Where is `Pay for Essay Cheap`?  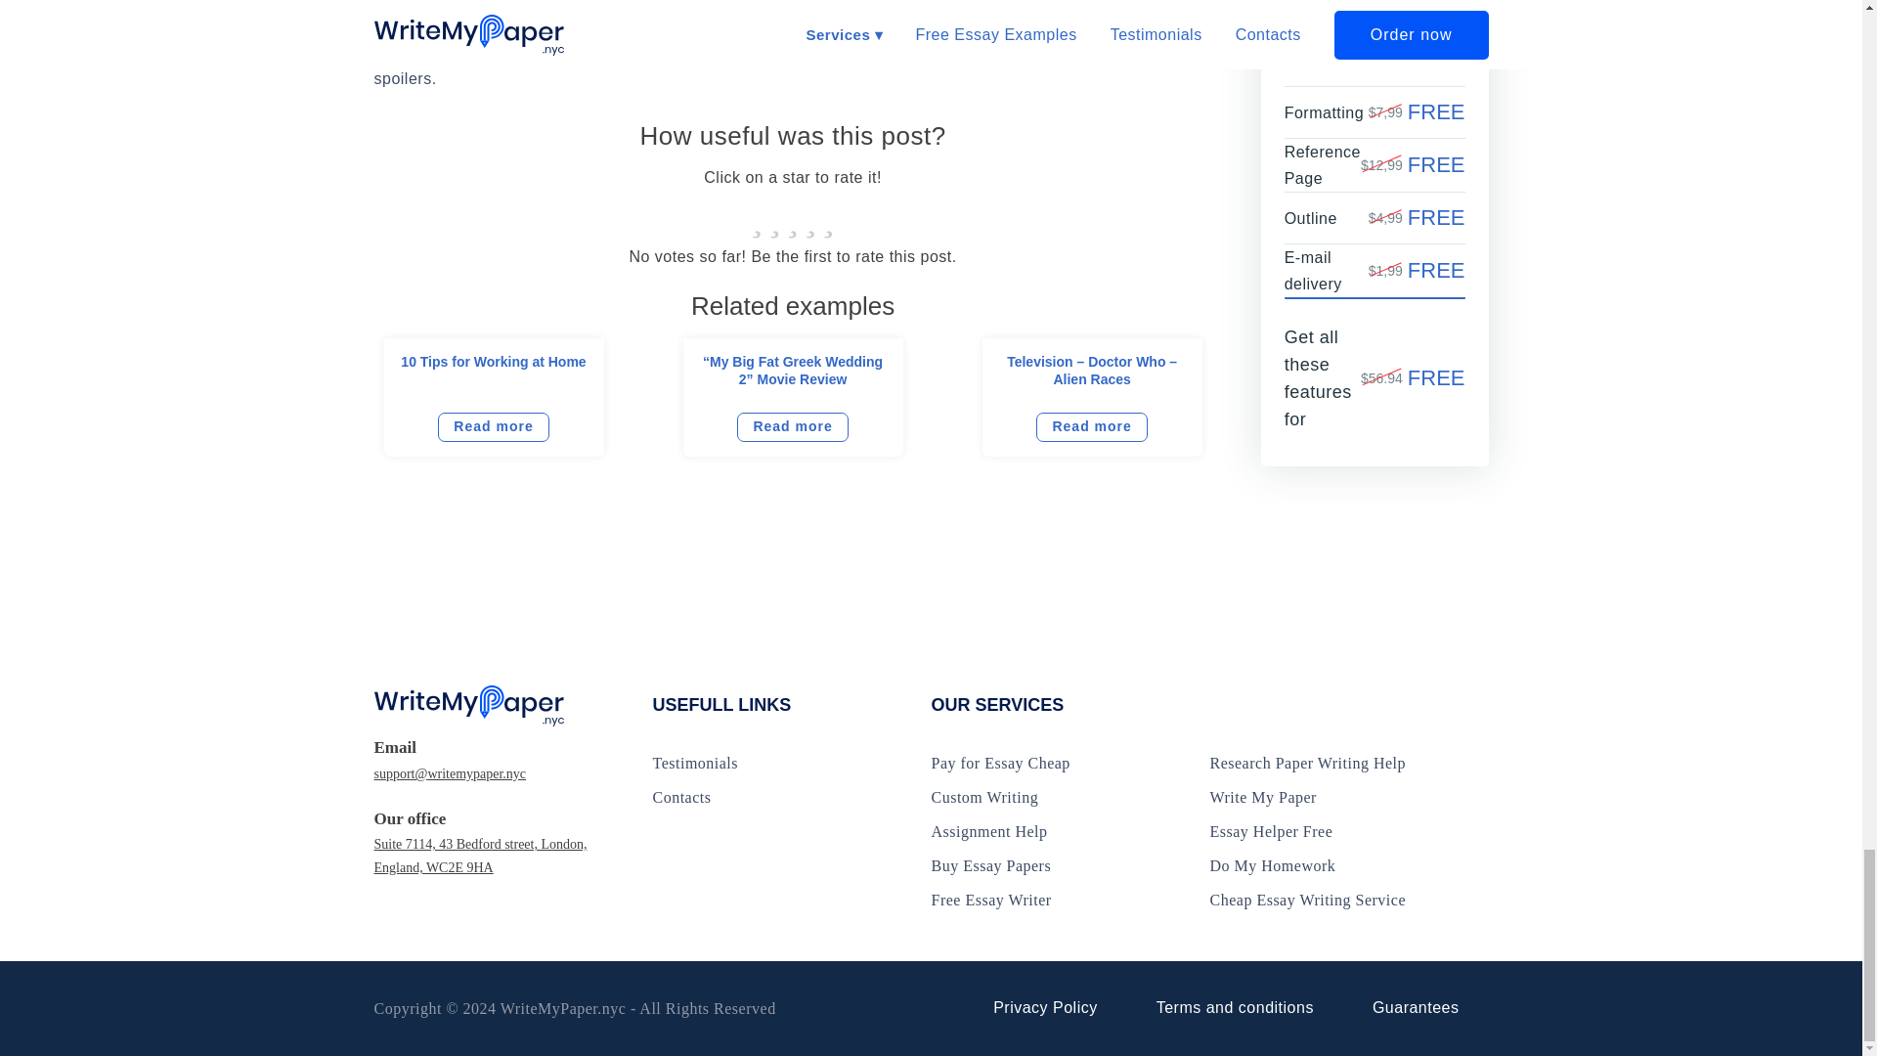 Pay for Essay Cheap is located at coordinates (1000, 763).